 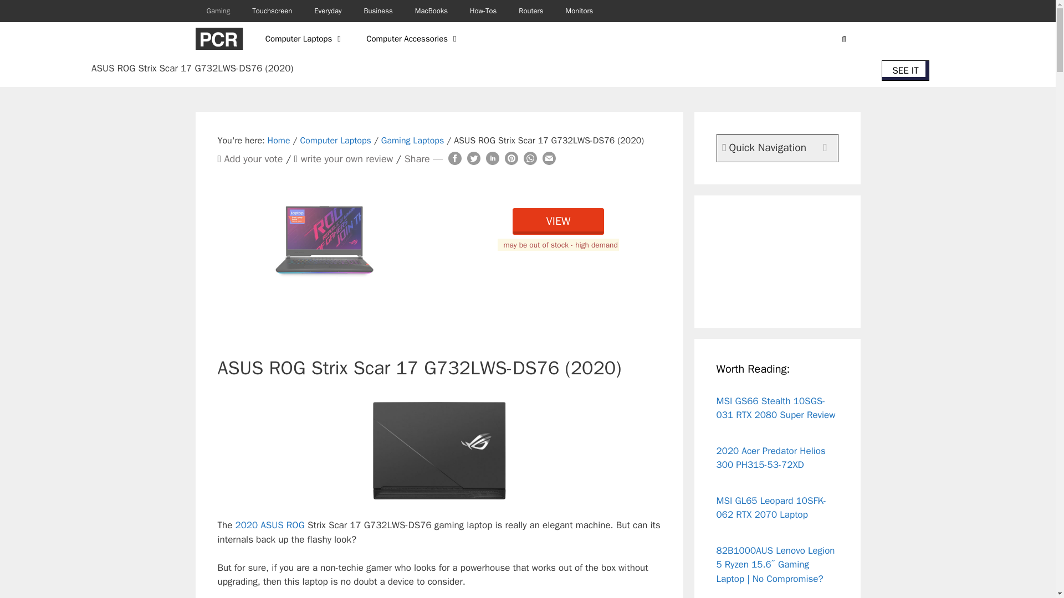 What do you see at coordinates (335, 141) in the screenshot?
I see `Computer Laptops` at bounding box center [335, 141].